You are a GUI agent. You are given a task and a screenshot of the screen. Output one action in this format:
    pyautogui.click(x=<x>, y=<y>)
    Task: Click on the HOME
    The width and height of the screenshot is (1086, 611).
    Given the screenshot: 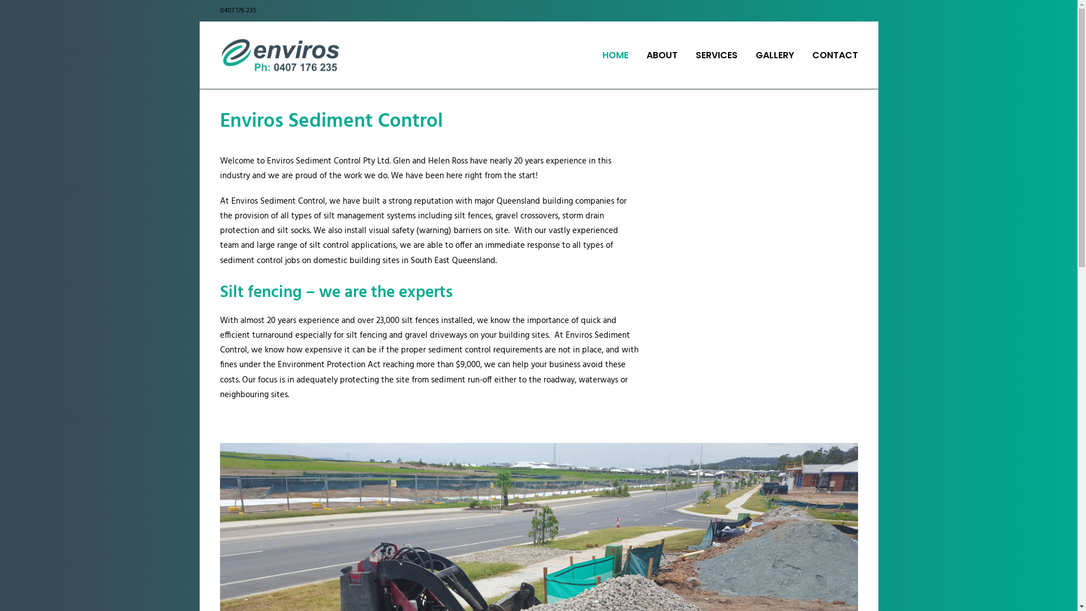 What is the action you would take?
    pyautogui.click(x=619, y=55)
    